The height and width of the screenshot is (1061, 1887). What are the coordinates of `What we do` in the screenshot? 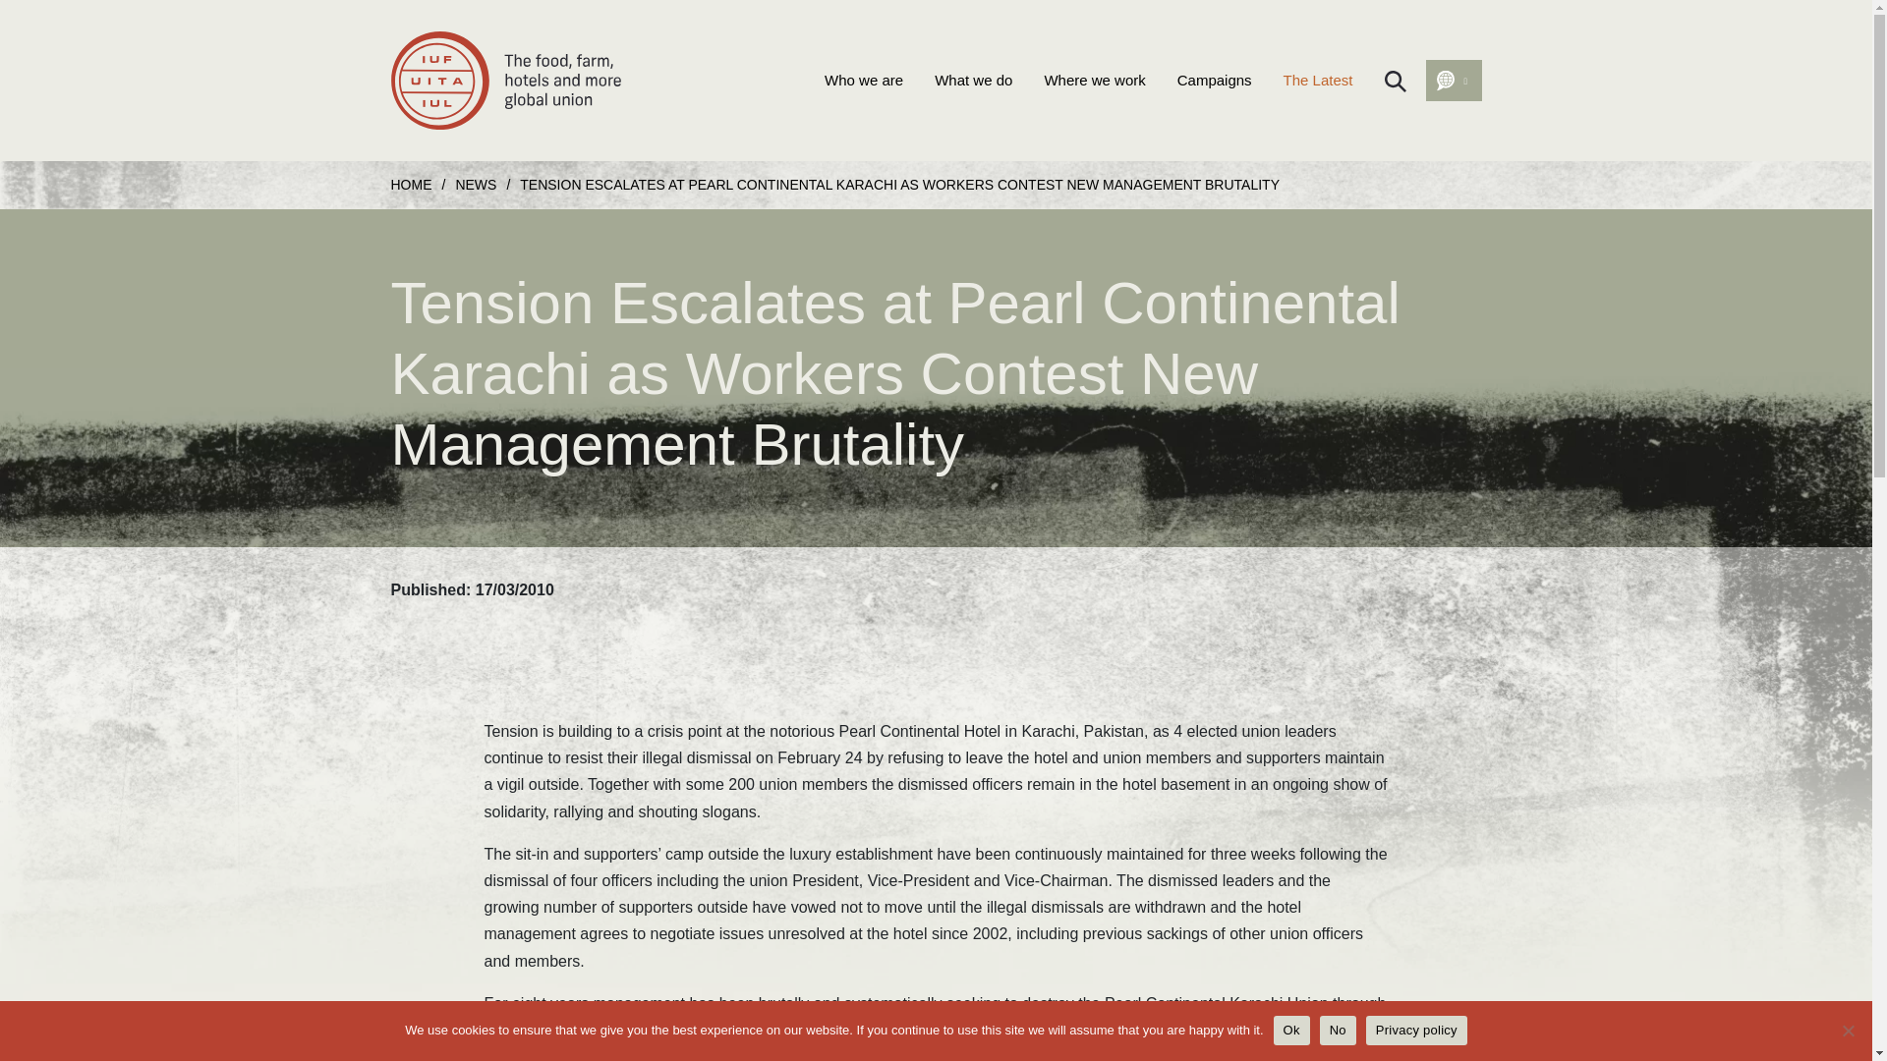 It's located at (973, 81).